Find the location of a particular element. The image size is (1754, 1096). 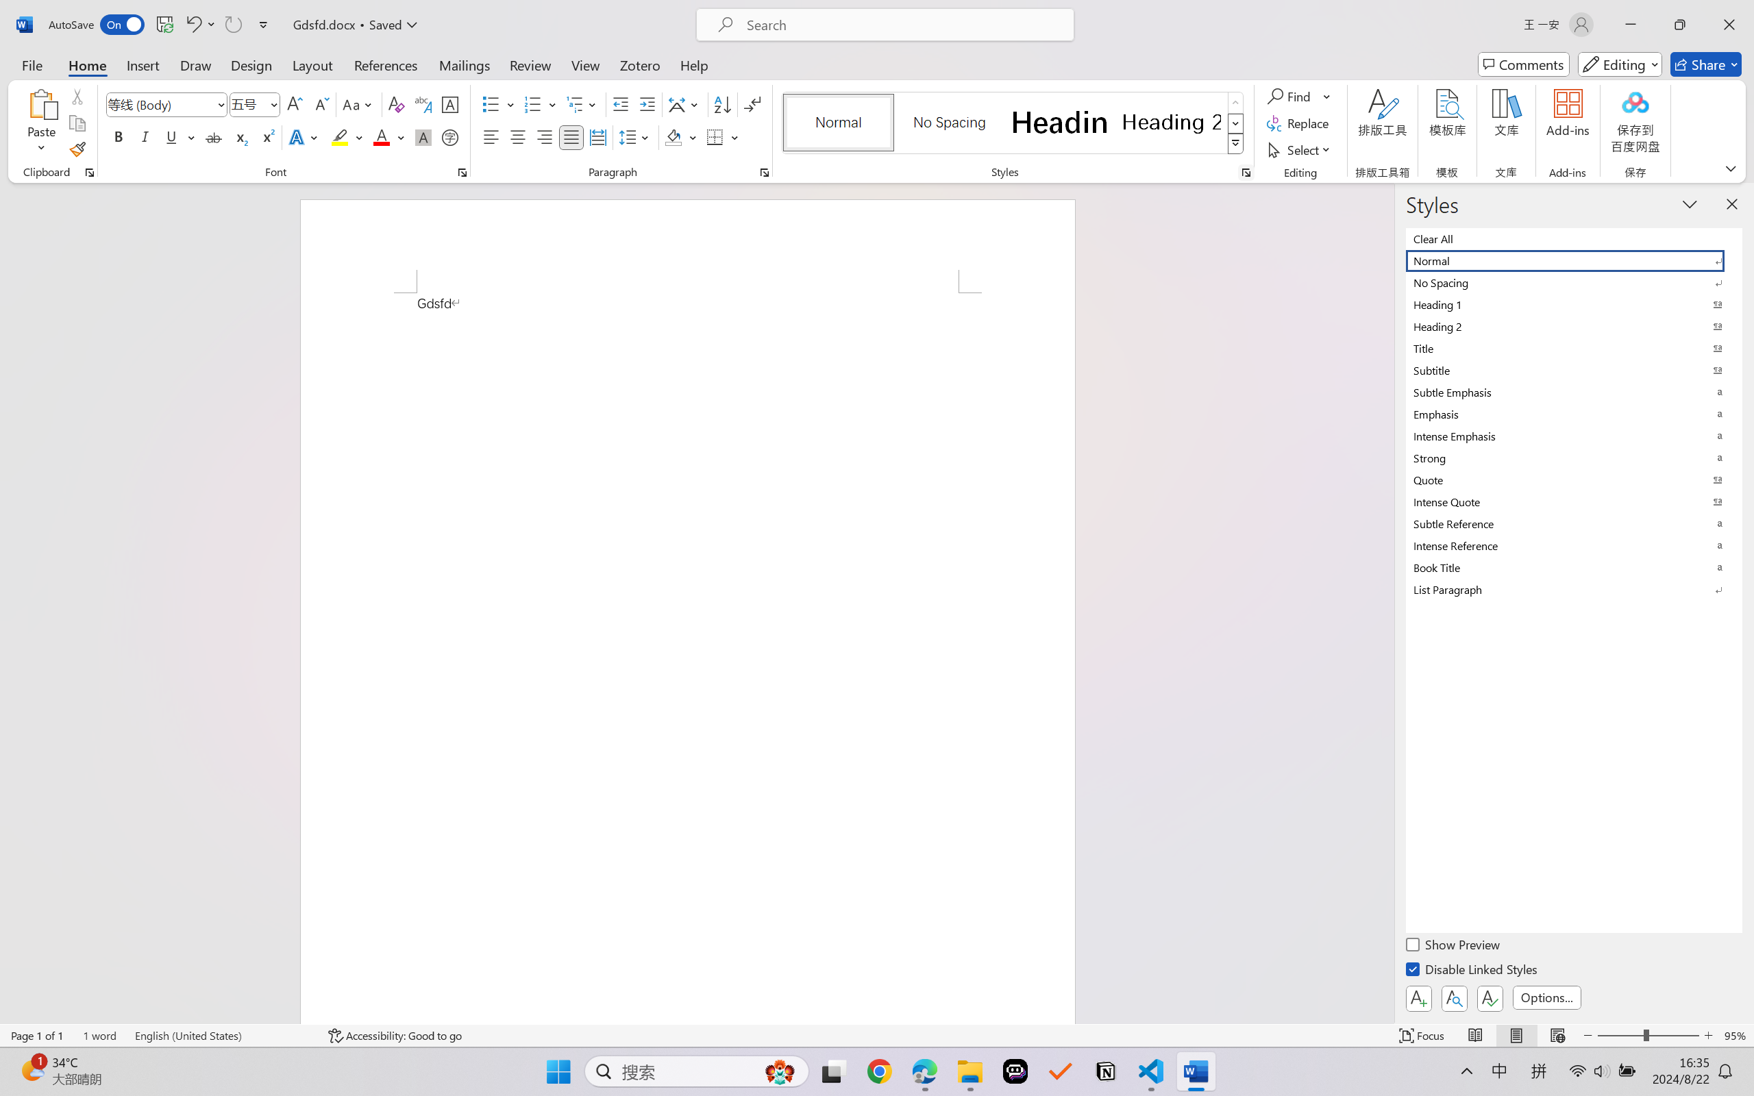

Show Preview is located at coordinates (1455, 947).